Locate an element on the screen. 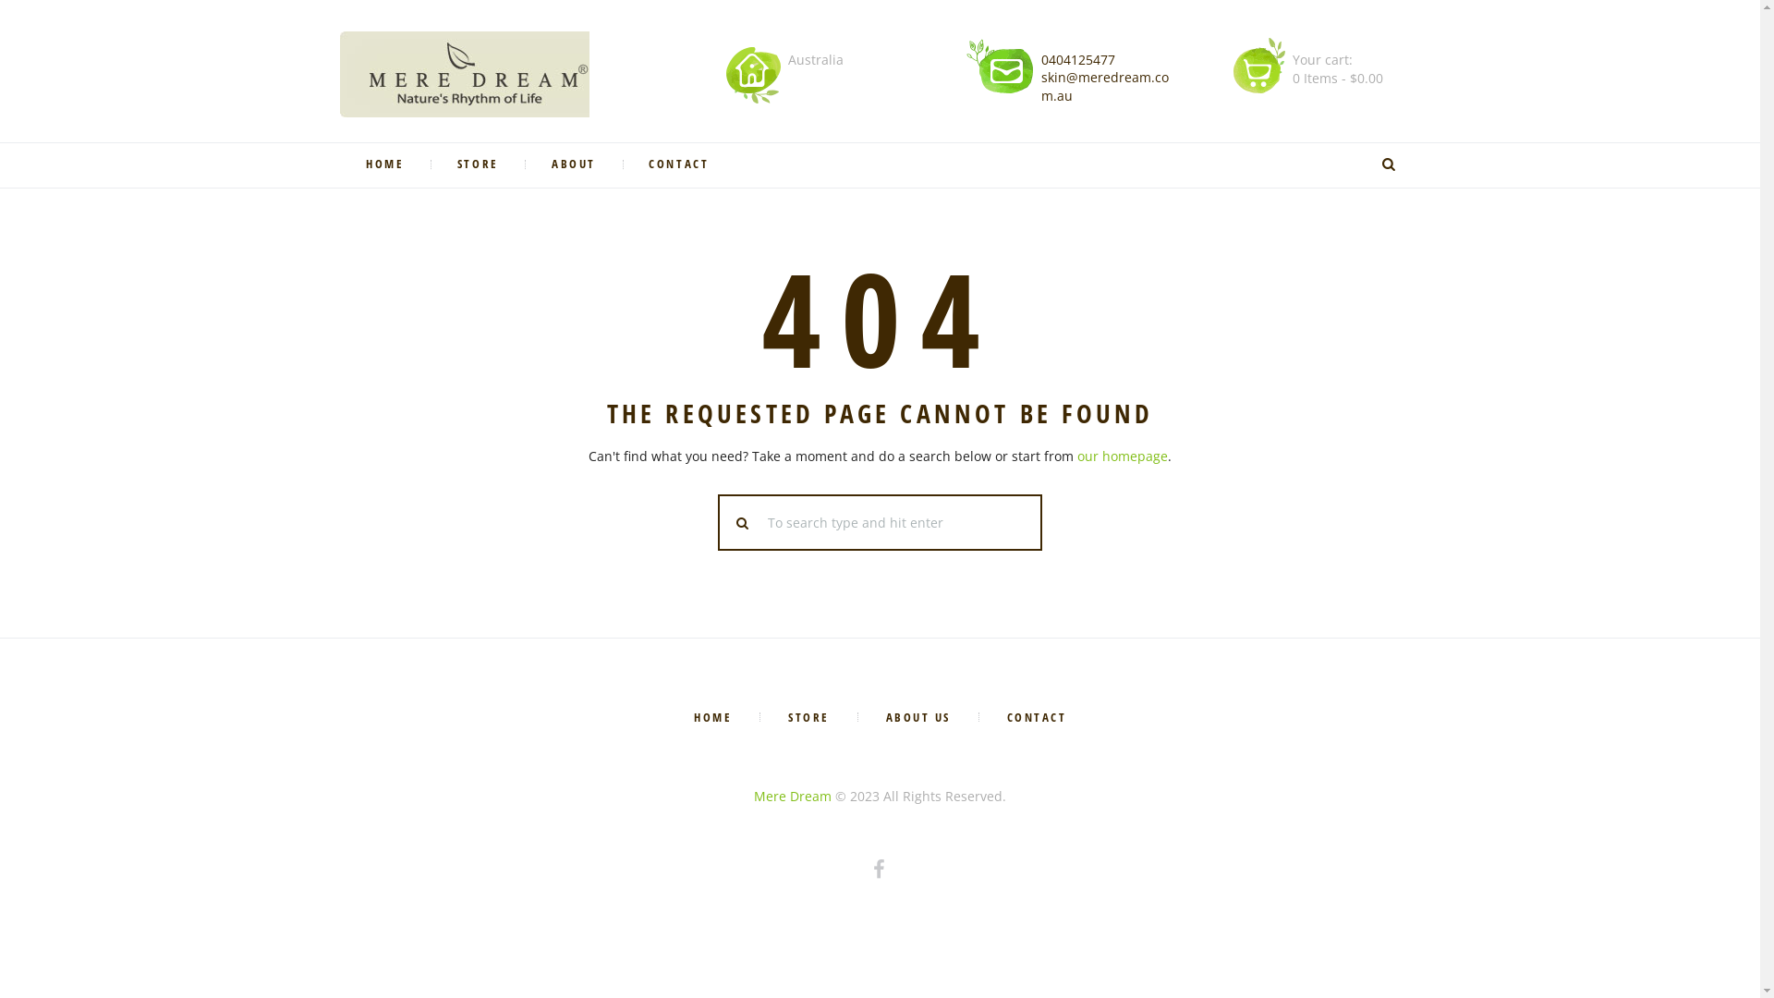 The height and width of the screenshot is (998, 1774). HOME is located at coordinates (386, 165).